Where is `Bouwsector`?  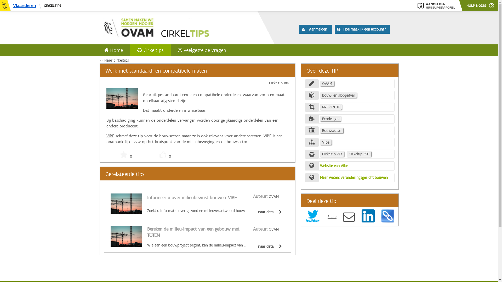 Bouwsector is located at coordinates (332, 131).